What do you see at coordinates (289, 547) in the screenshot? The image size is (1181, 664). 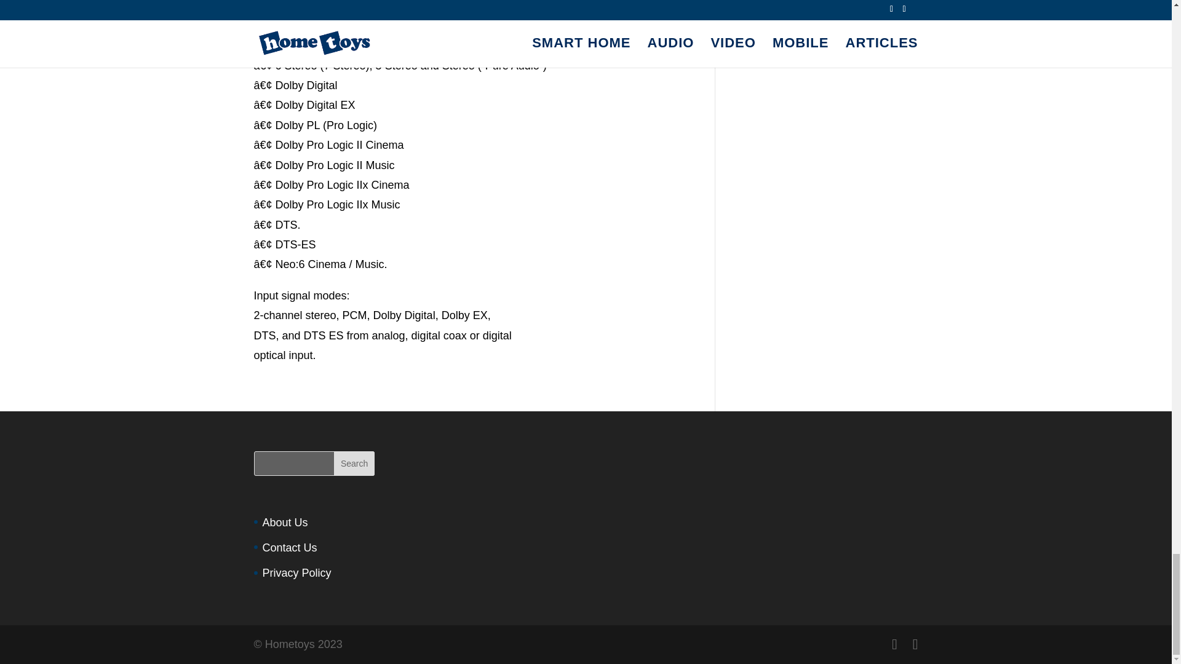 I see `Contact Us` at bounding box center [289, 547].